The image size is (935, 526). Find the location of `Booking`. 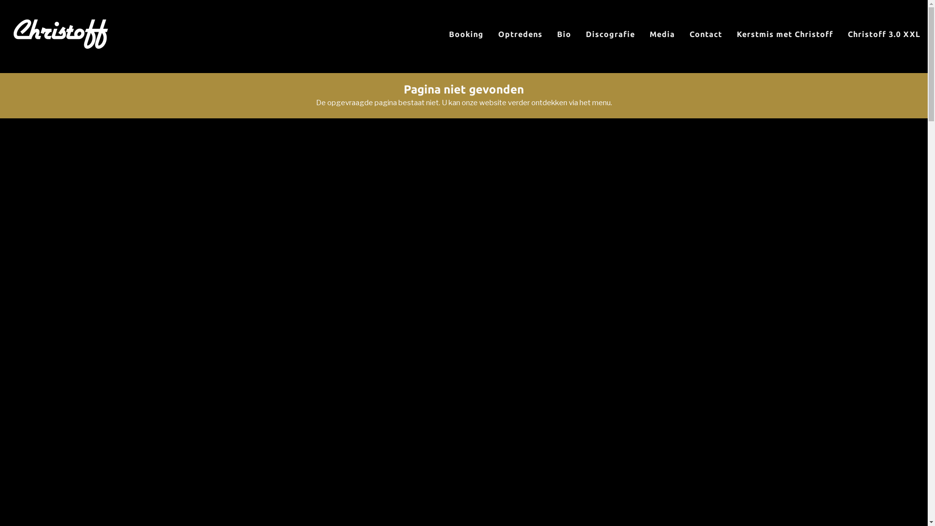

Booking is located at coordinates (466, 34).